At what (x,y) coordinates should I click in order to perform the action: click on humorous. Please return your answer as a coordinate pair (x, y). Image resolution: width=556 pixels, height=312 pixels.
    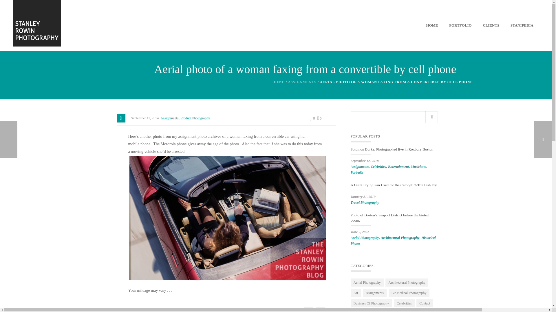
    Looking at the image, I should click on (232, 311).